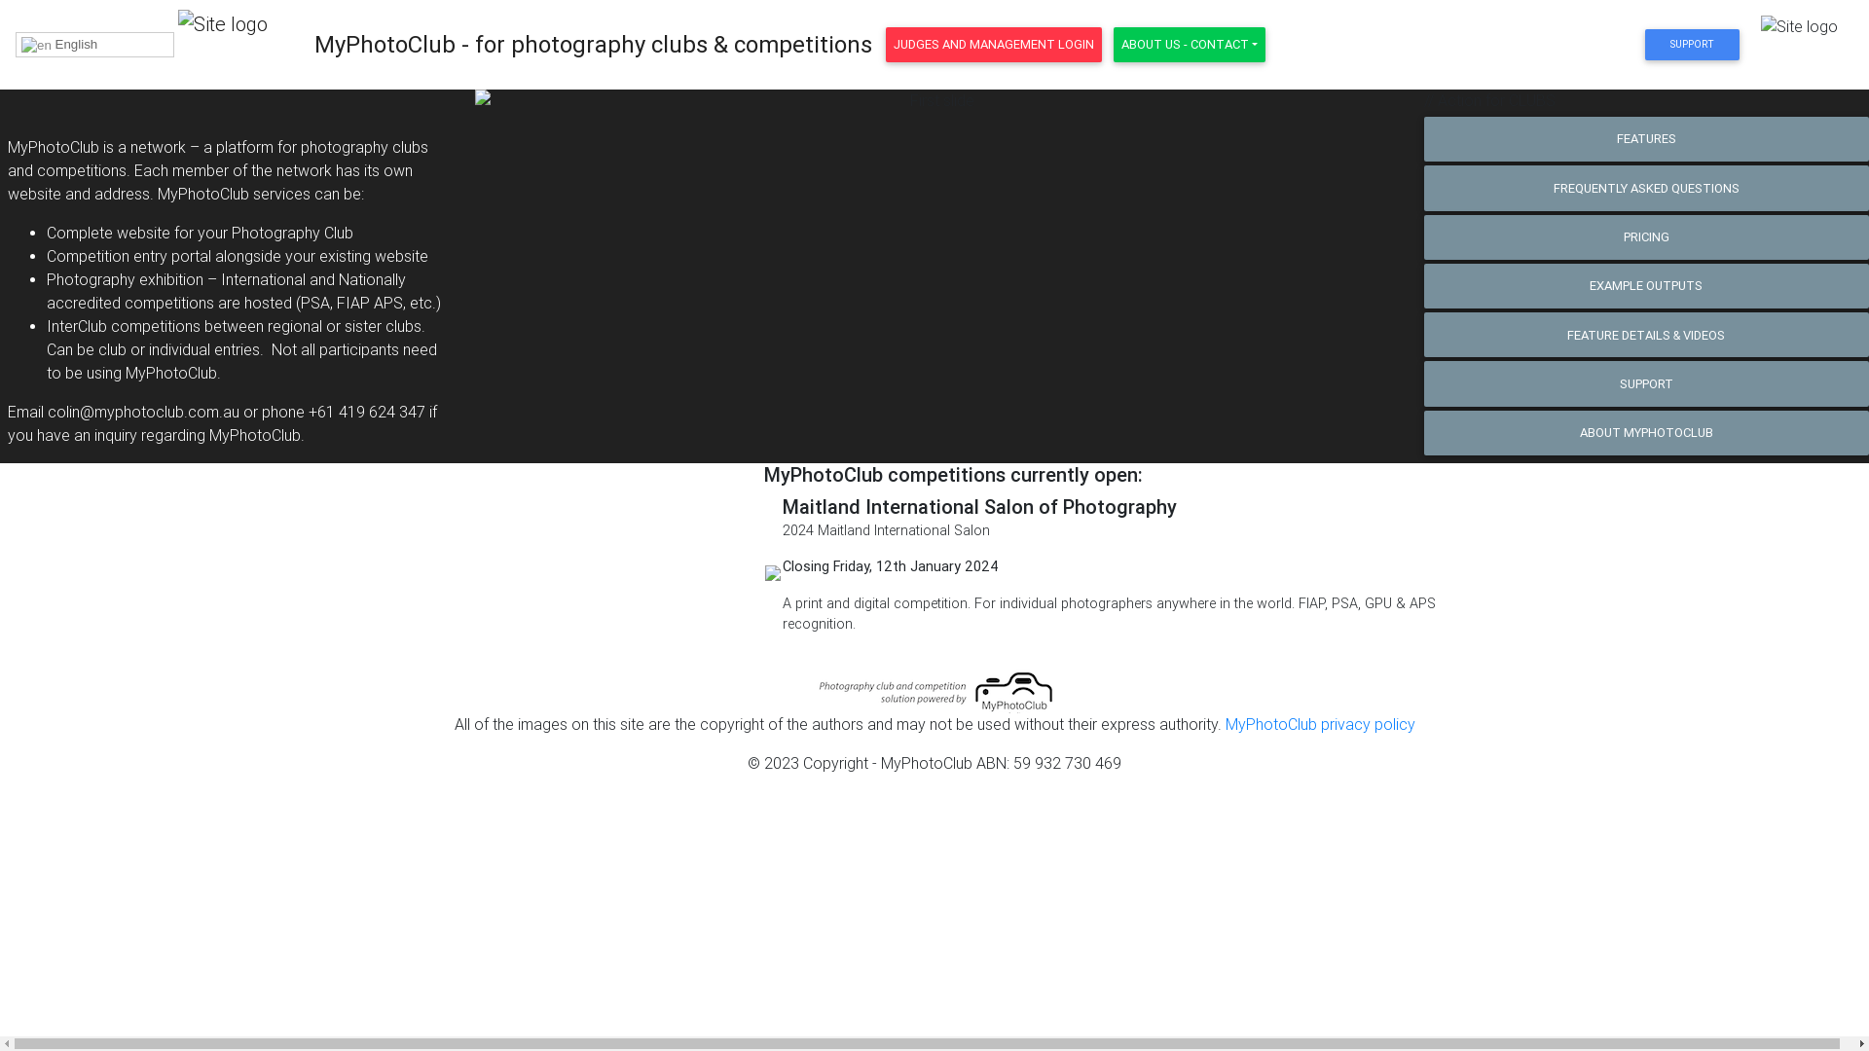 This screenshot has width=1869, height=1051. I want to click on SUPPORT, so click(1692, 45).